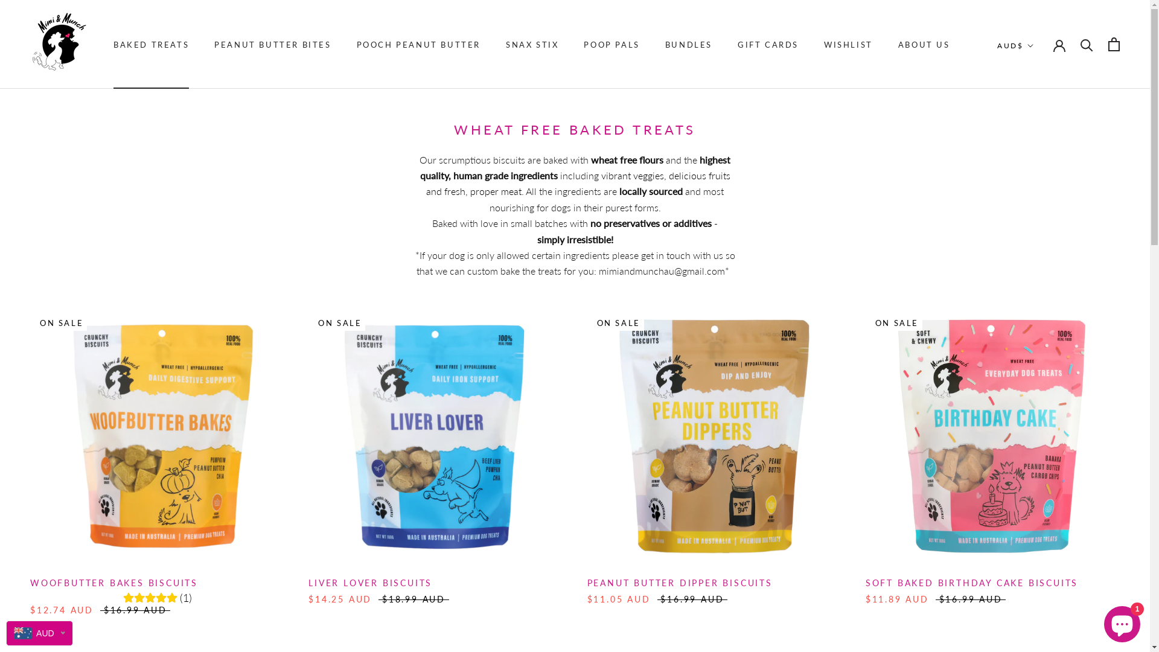  I want to click on ANG, so click(1039, 145).